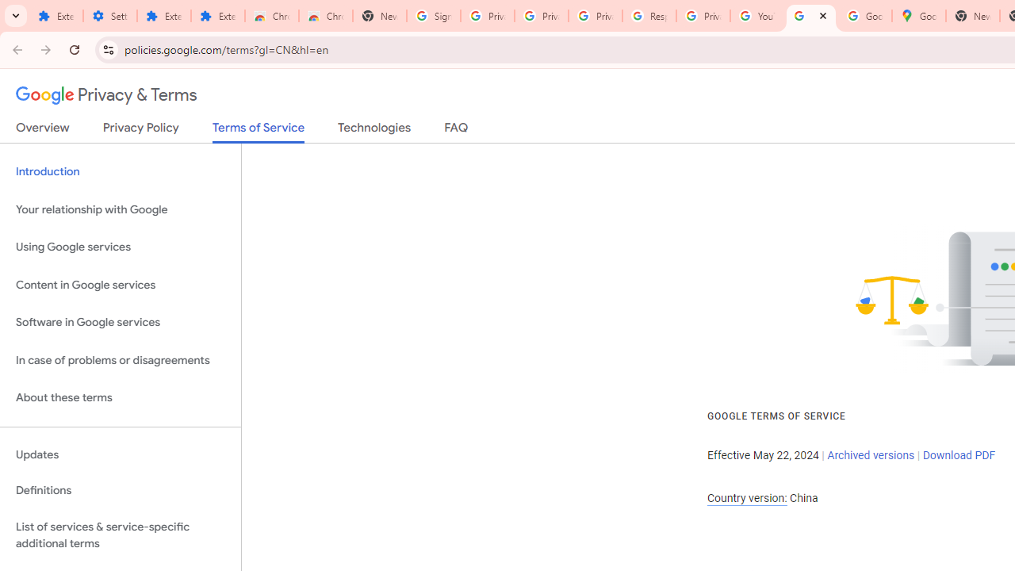  Describe the element at coordinates (121, 284) in the screenshot. I see `Content in Google services` at that location.